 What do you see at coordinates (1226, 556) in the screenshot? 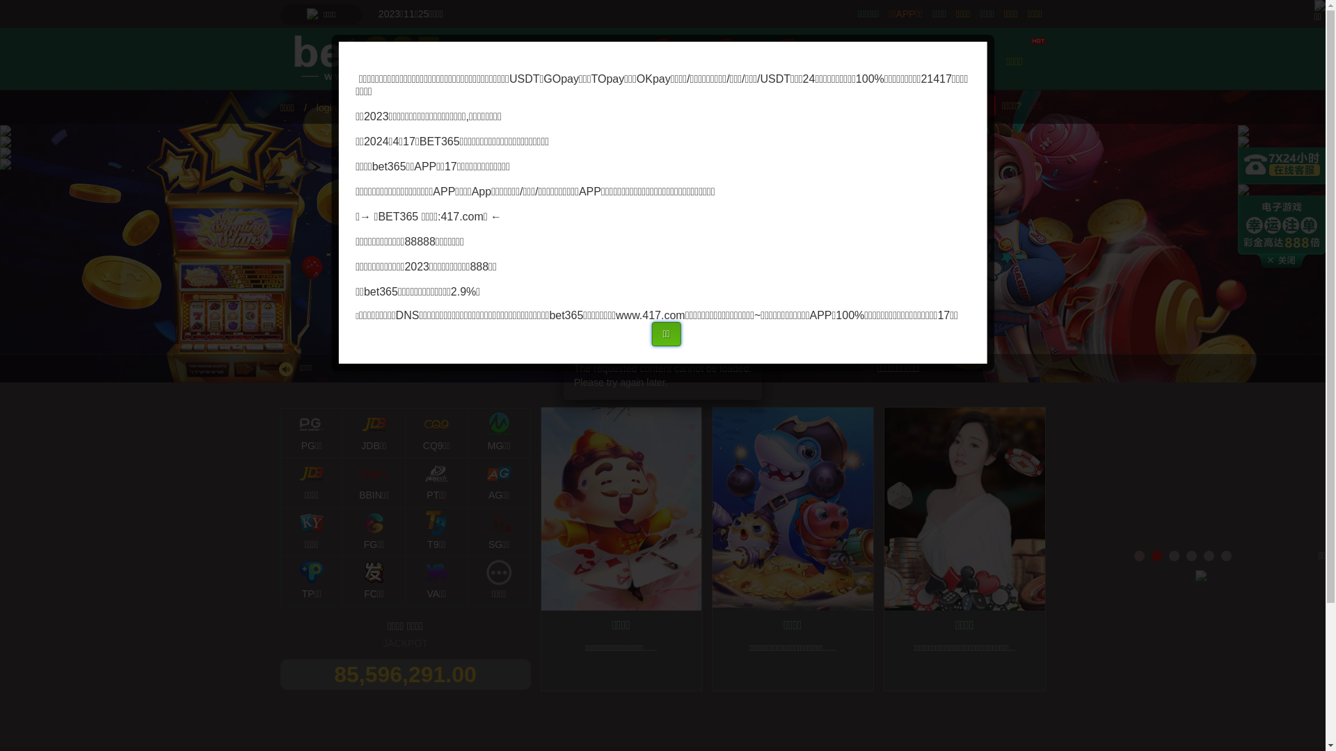
I see `6` at bounding box center [1226, 556].